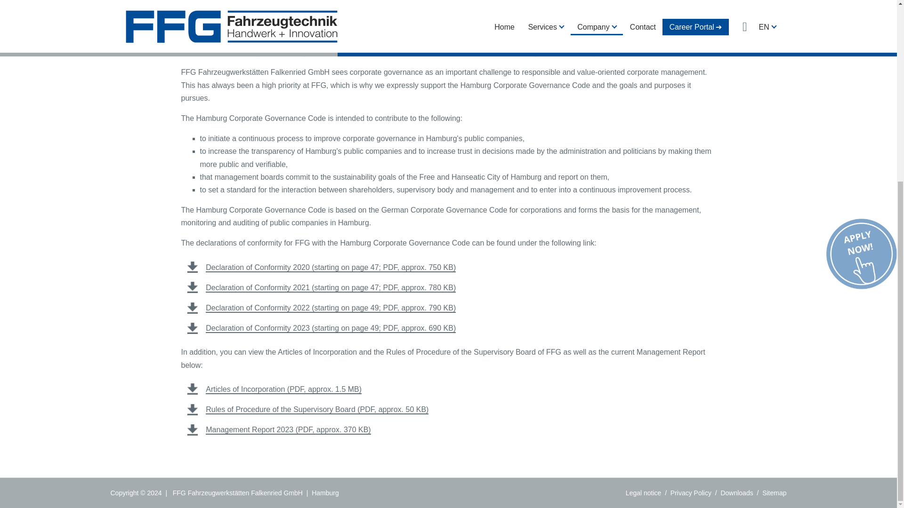  What do you see at coordinates (691, 493) in the screenshot?
I see `Privacy Policy` at bounding box center [691, 493].